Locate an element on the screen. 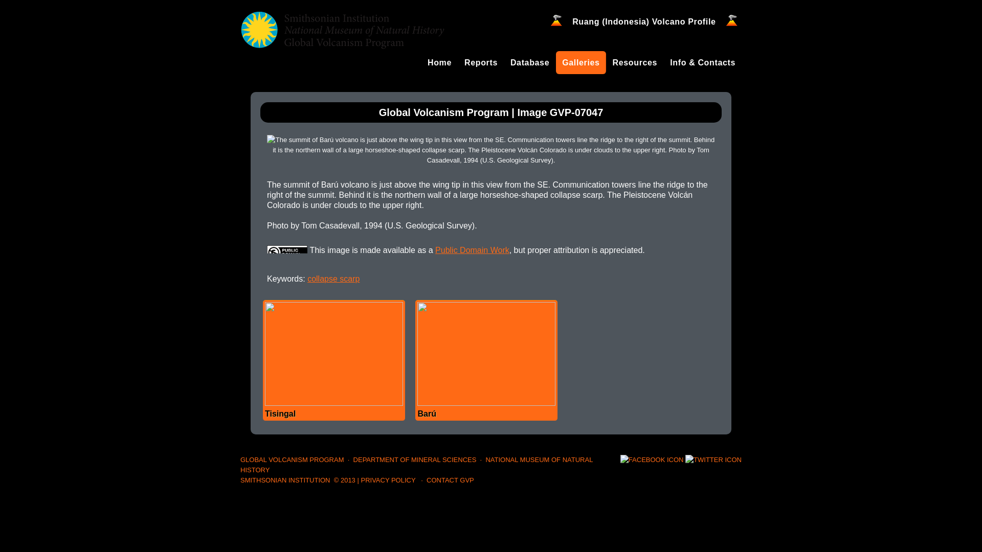  Reports is located at coordinates (481, 62).